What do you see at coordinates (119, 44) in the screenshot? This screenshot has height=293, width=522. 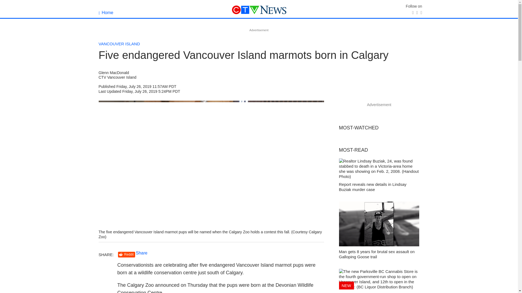 I see `VANCOUVER ISLAND` at bounding box center [119, 44].